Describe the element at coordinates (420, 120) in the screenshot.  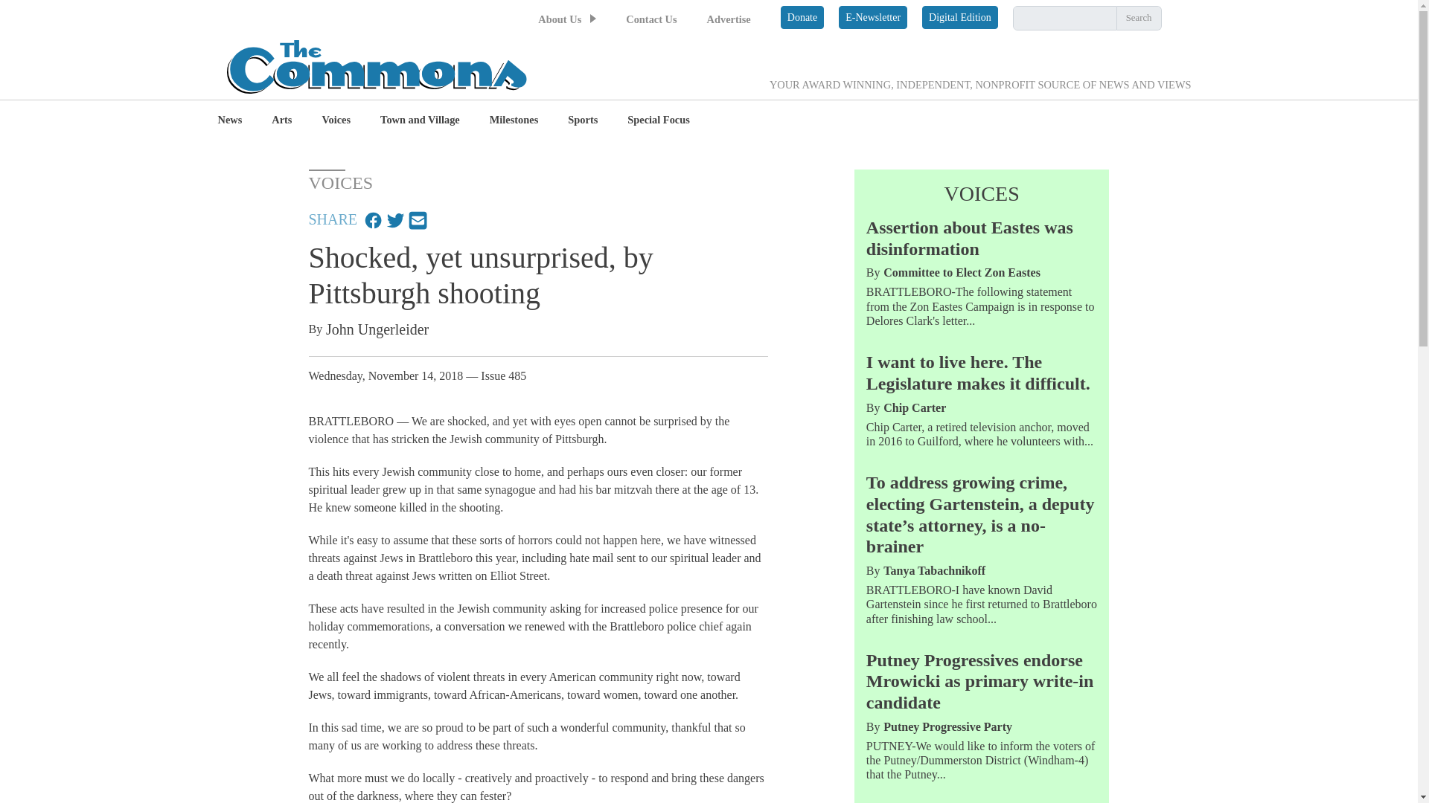
I see `Town and Village` at that location.